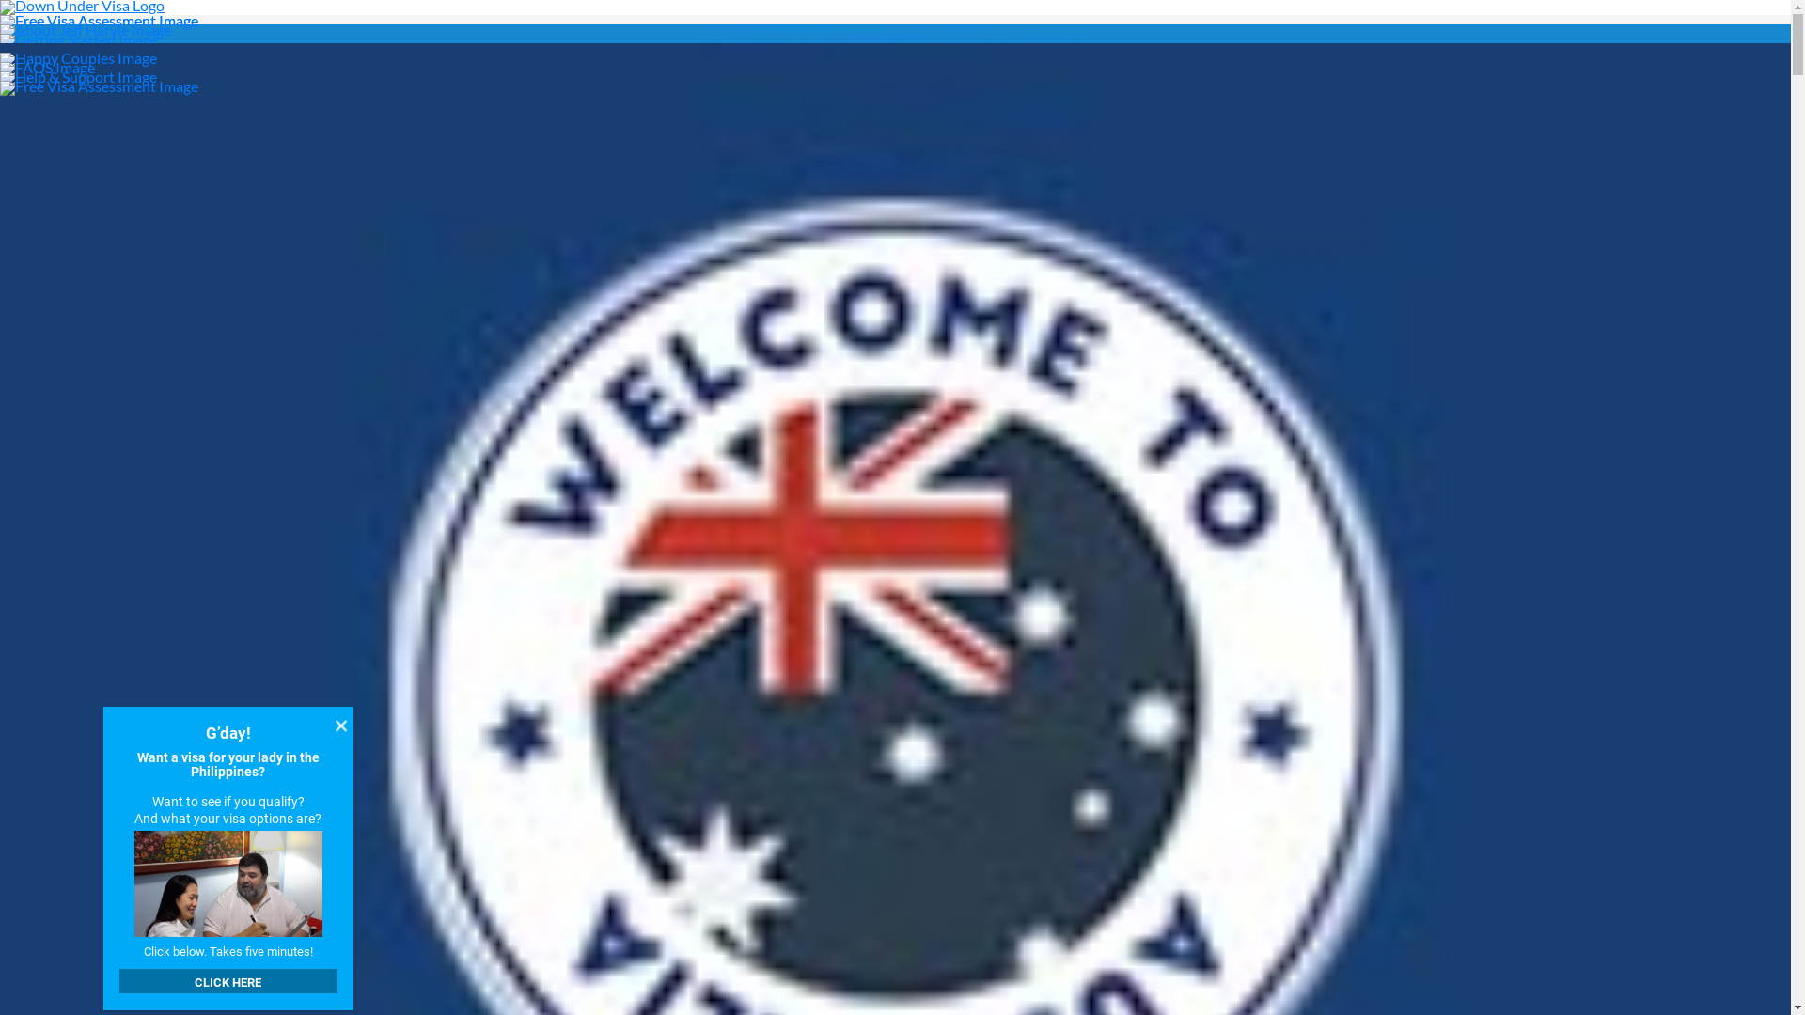 Image resolution: width=1805 pixels, height=1015 pixels. Describe the element at coordinates (504, 701) in the screenshot. I see `A friendly family-run practice` at that location.